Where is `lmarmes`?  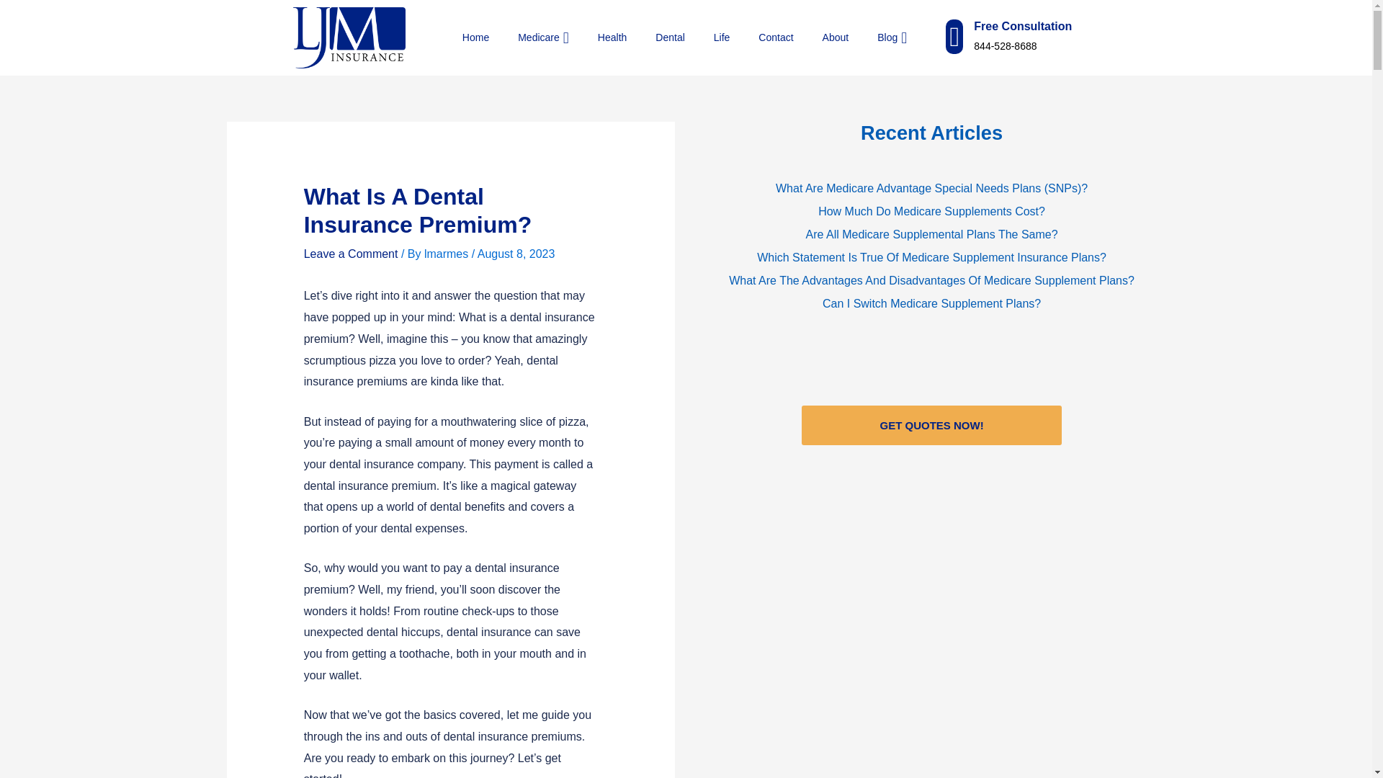
lmarmes is located at coordinates (448, 254).